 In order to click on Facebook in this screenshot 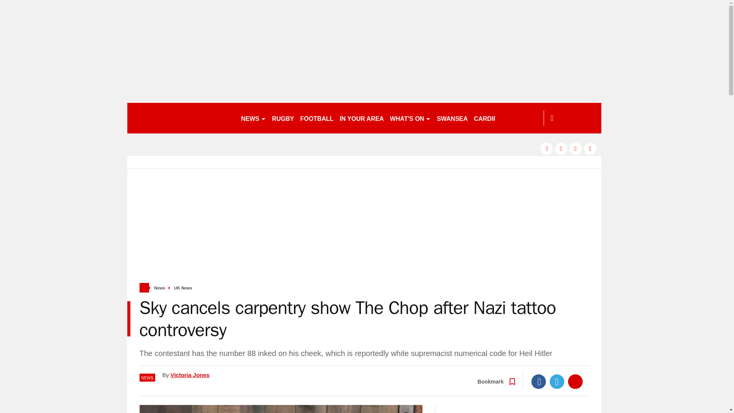, I will do `click(539, 382)`.